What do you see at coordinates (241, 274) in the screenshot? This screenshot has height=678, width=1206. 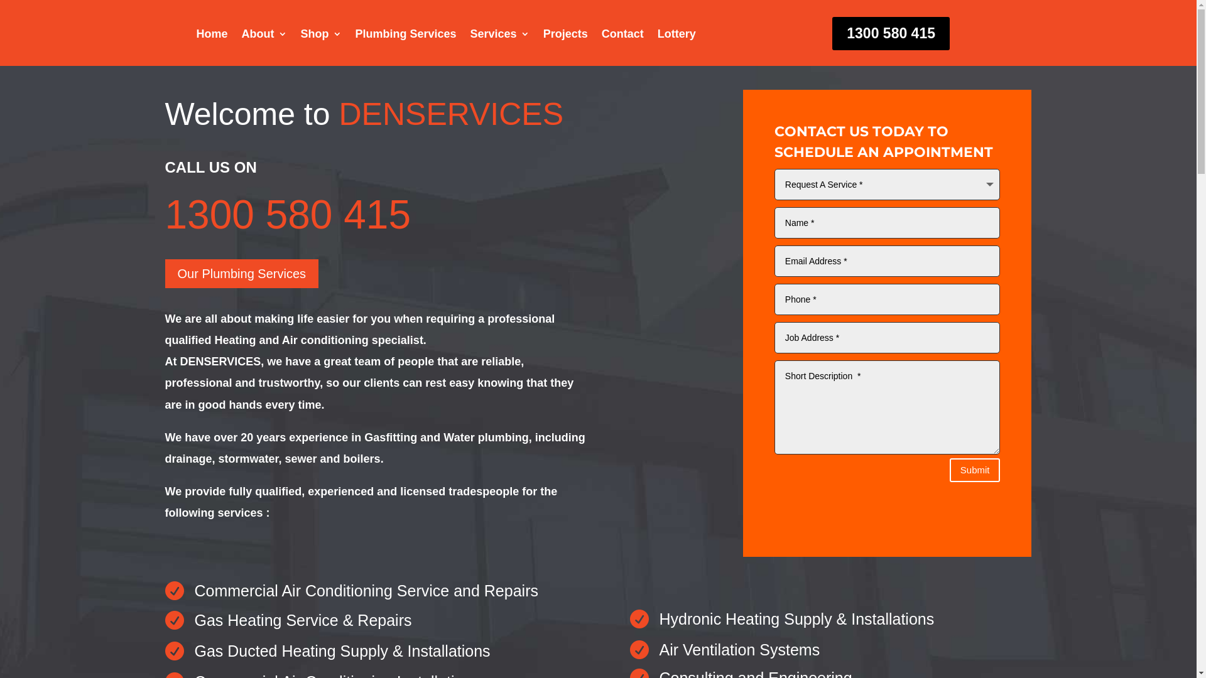 I see `Our Plumbing Services` at bounding box center [241, 274].